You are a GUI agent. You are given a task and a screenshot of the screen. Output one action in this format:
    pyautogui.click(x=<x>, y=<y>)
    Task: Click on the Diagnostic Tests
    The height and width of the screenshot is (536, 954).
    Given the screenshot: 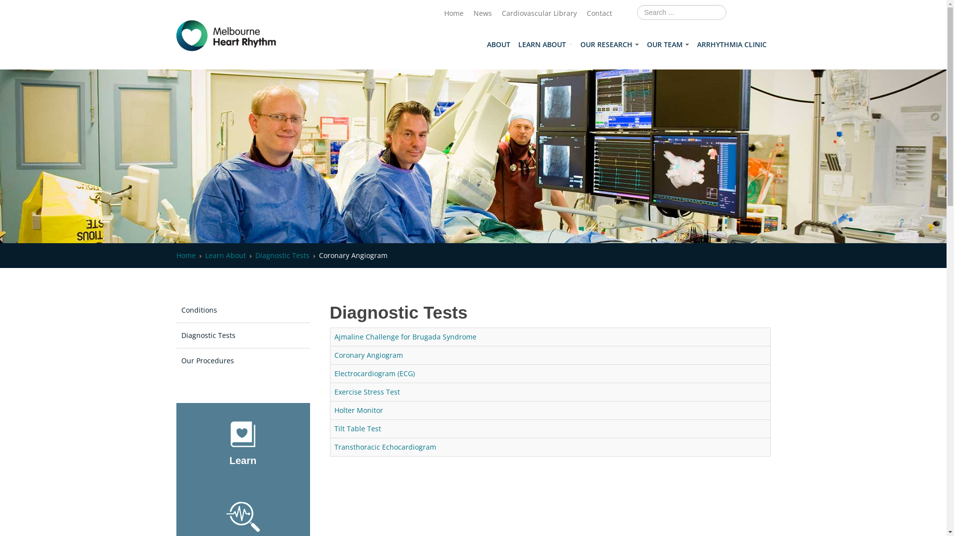 What is the action you would take?
    pyautogui.click(x=242, y=335)
    